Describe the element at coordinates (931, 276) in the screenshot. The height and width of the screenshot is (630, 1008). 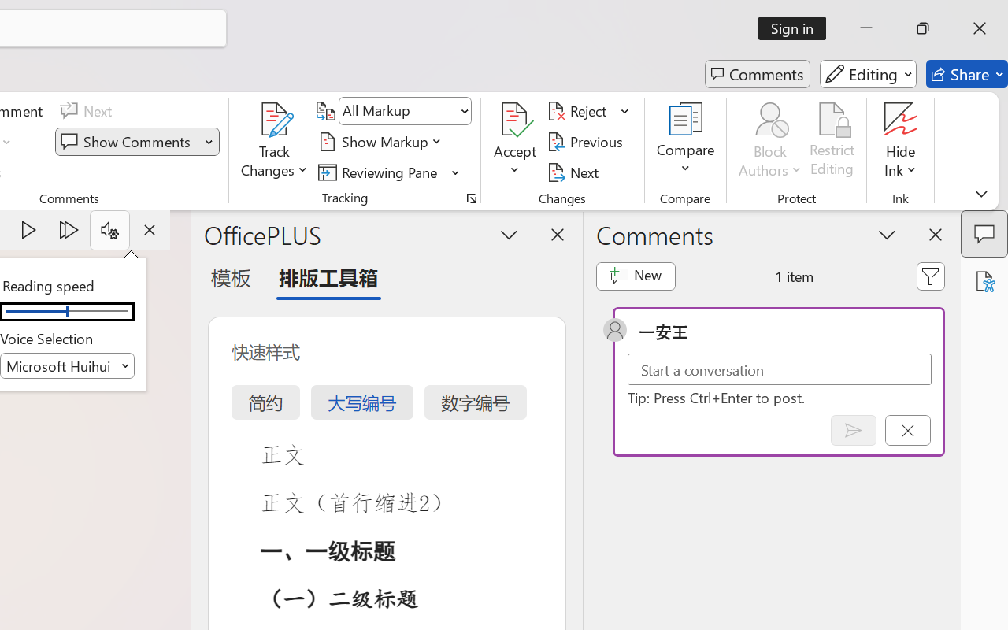
I see `Filter` at that location.